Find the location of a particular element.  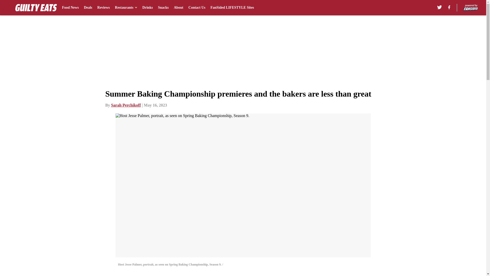

FanSided LIFESTYLE Sites is located at coordinates (232, 8).